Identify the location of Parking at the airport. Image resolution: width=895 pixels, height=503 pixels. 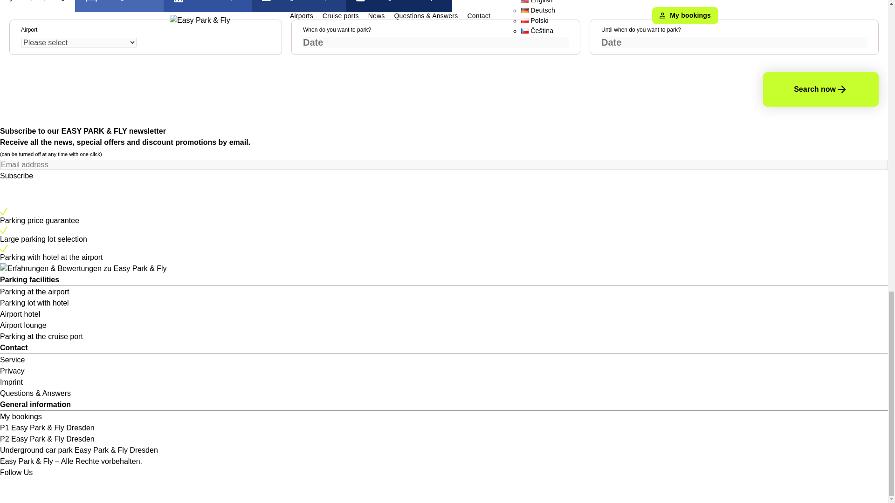
(34, 292).